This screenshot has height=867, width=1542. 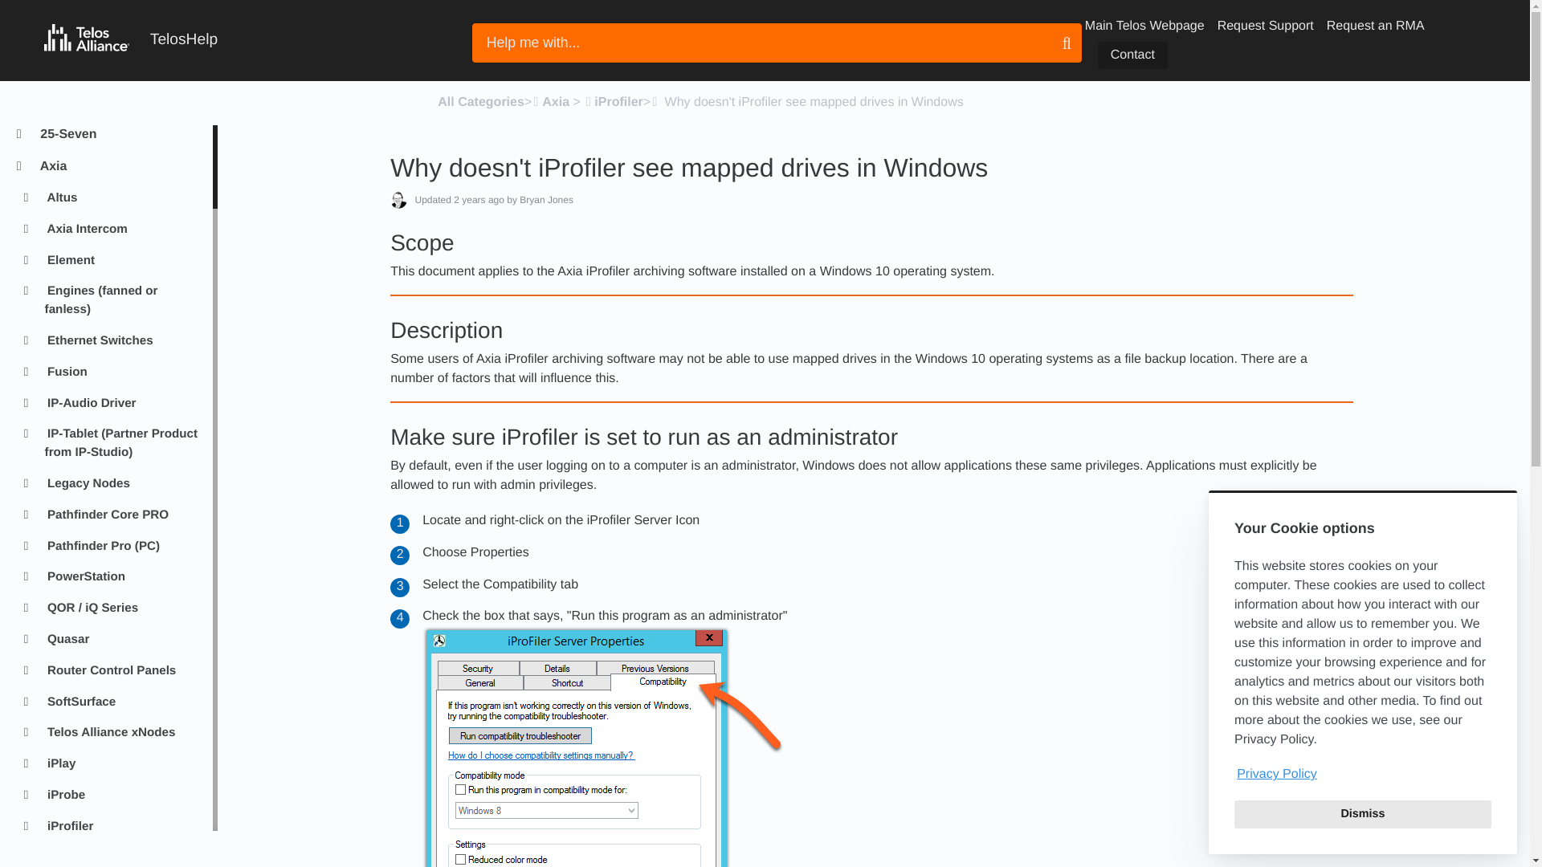 I want to click on Request an RMA, so click(x=1375, y=26).